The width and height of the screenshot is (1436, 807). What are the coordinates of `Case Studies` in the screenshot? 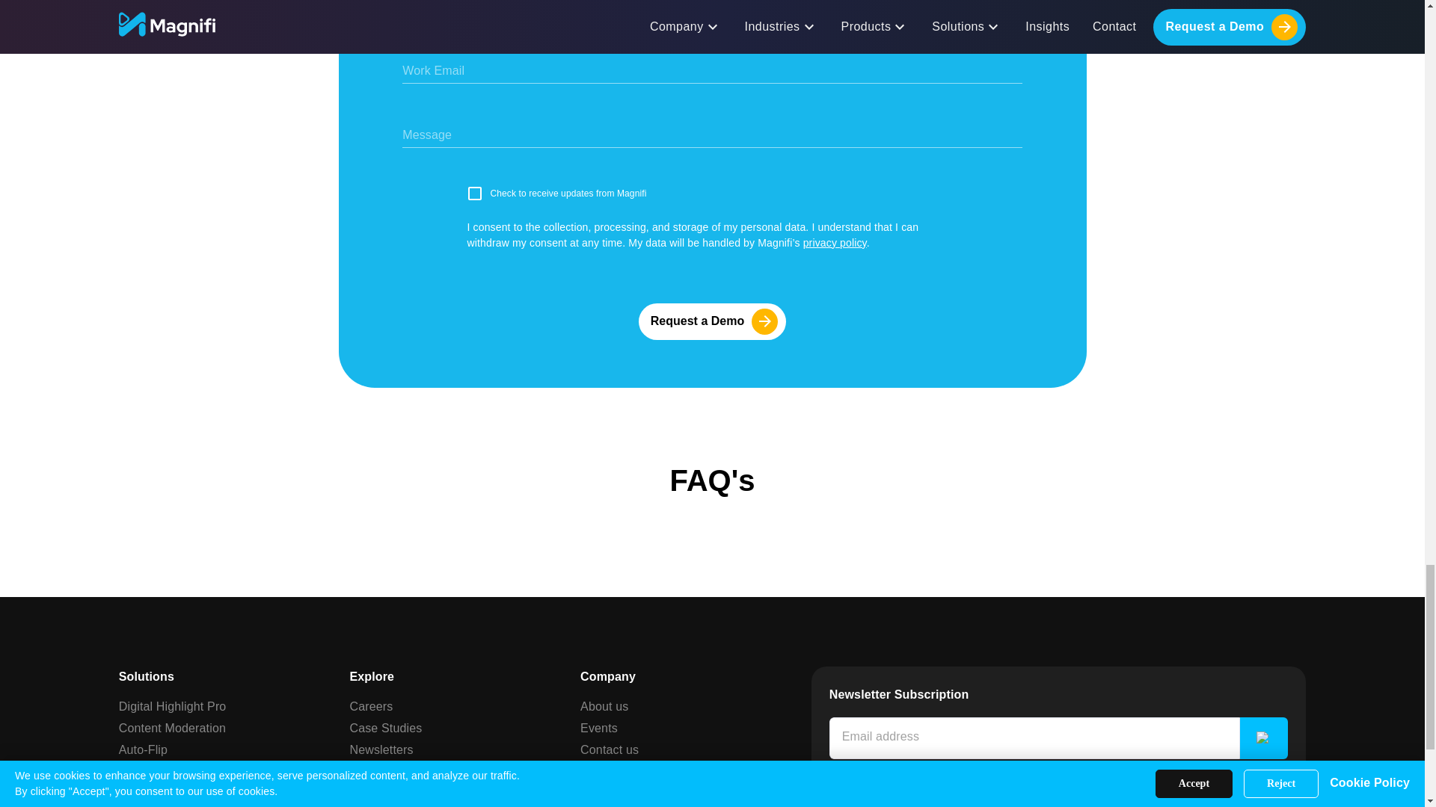 It's located at (385, 728).